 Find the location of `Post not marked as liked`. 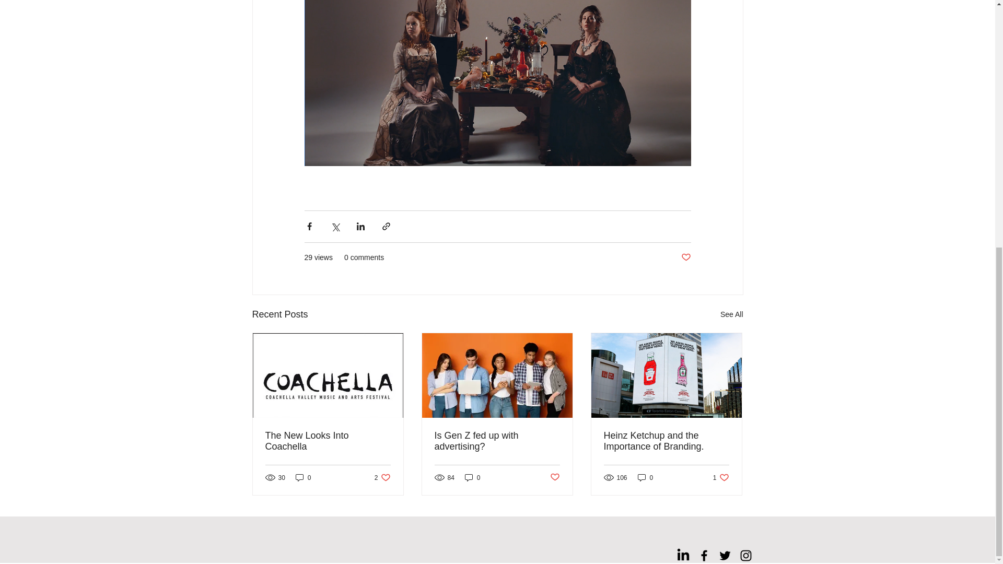

Post not marked as liked is located at coordinates (555, 477).